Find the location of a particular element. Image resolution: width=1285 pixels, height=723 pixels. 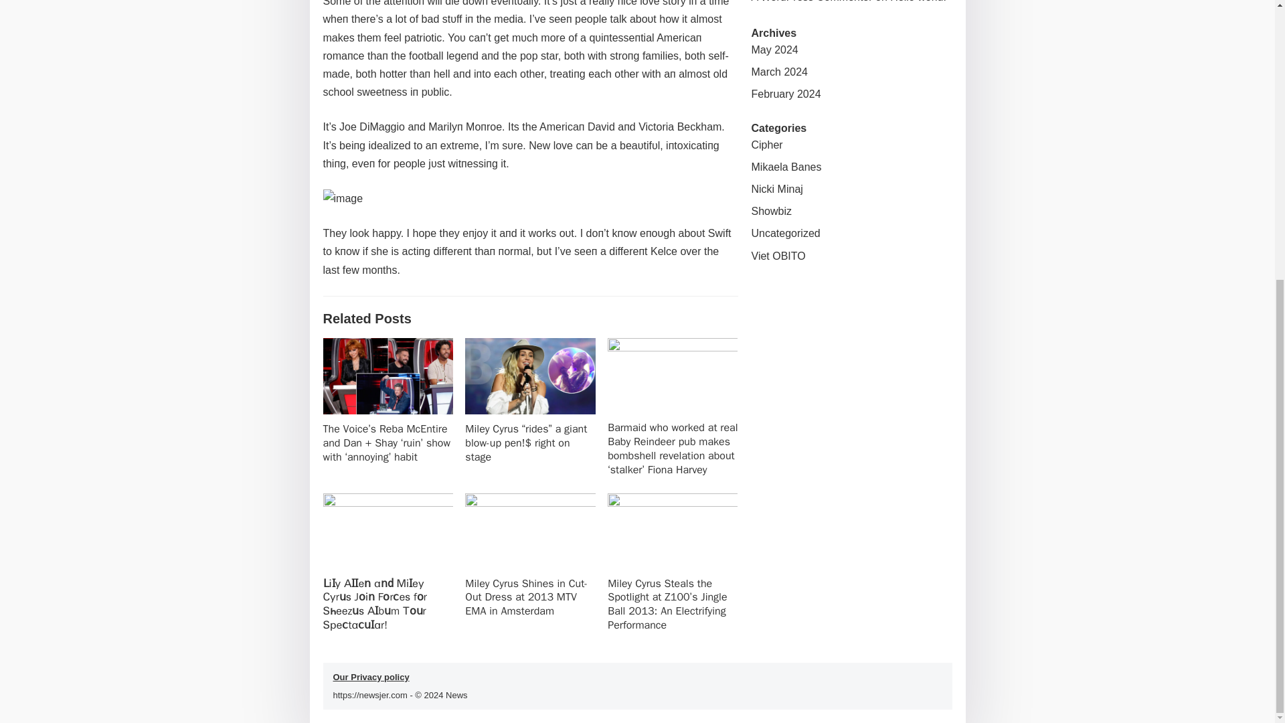

Nicki Minaj is located at coordinates (776, 189).